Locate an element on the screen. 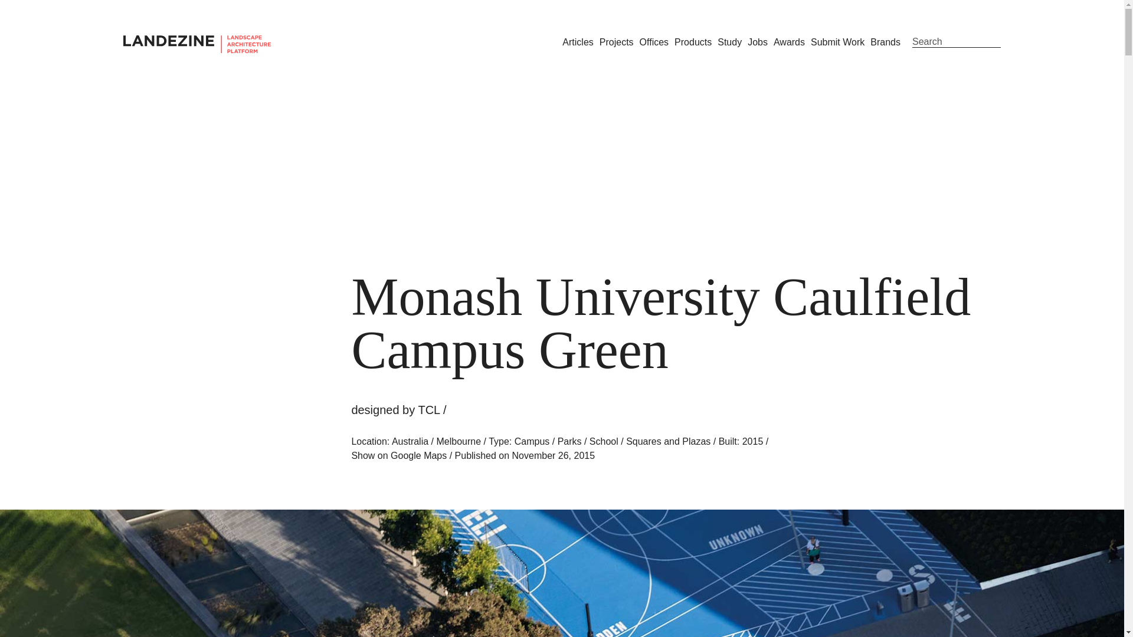 This screenshot has width=1133, height=637. TCL is located at coordinates (428, 409).